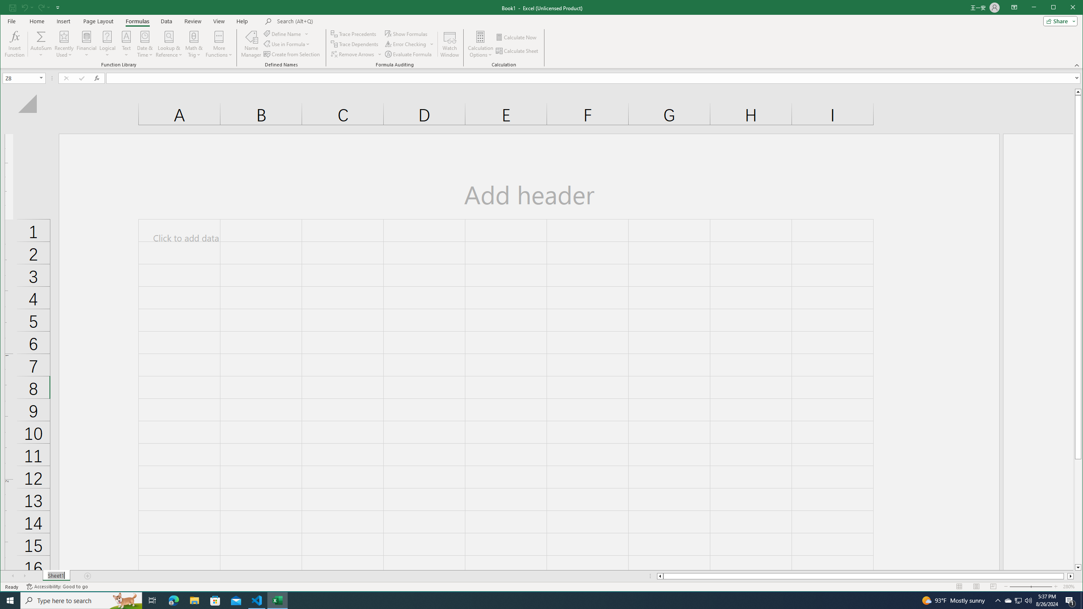 The height and width of the screenshot is (609, 1083). Describe the element at coordinates (251, 44) in the screenshot. I see `Name Manager` at that location.